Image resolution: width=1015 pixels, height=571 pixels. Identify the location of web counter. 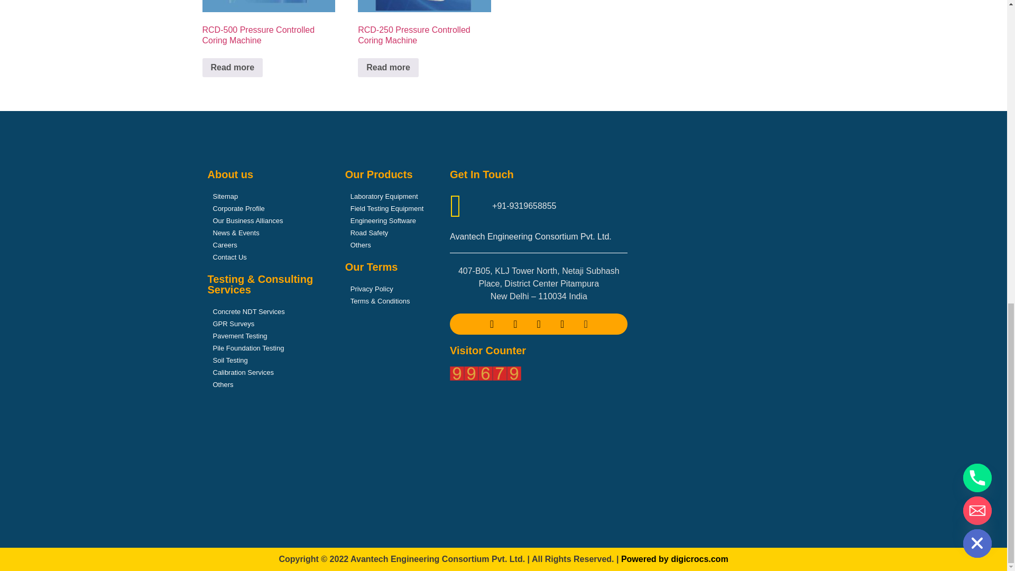
(485, 373).